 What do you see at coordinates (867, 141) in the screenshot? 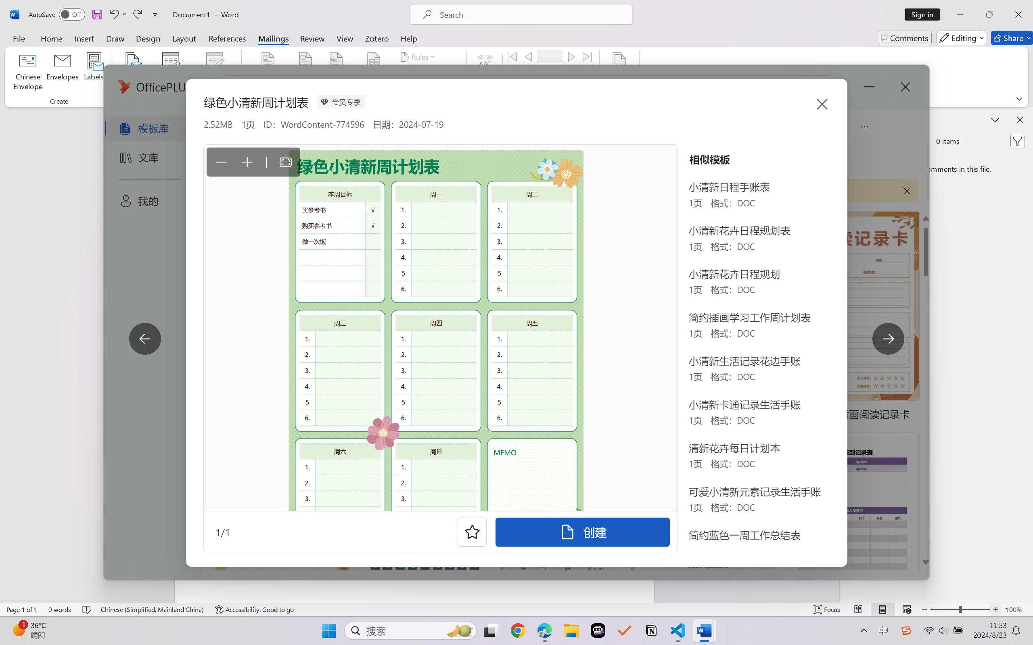
I see `New comment` at bounding box center [867, 141].